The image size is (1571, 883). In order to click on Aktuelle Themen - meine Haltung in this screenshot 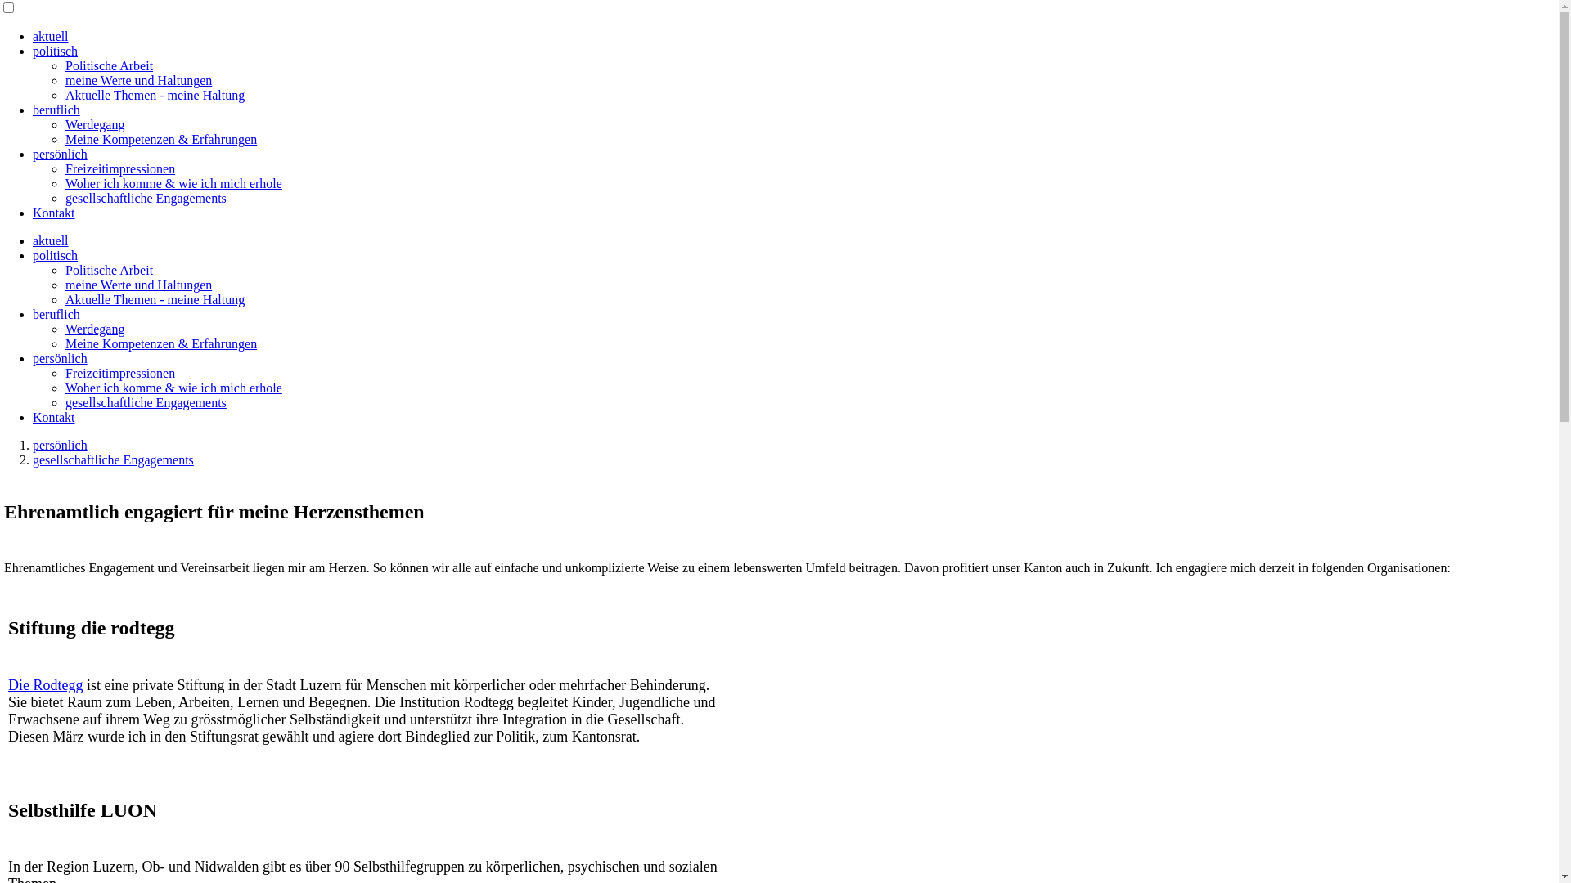, I will do `click(155, 299)`.